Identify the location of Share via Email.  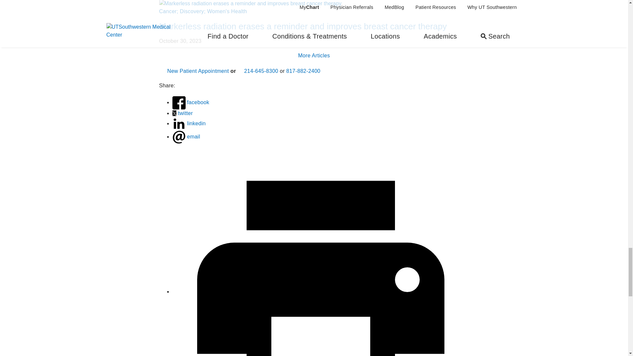
(179, 137).